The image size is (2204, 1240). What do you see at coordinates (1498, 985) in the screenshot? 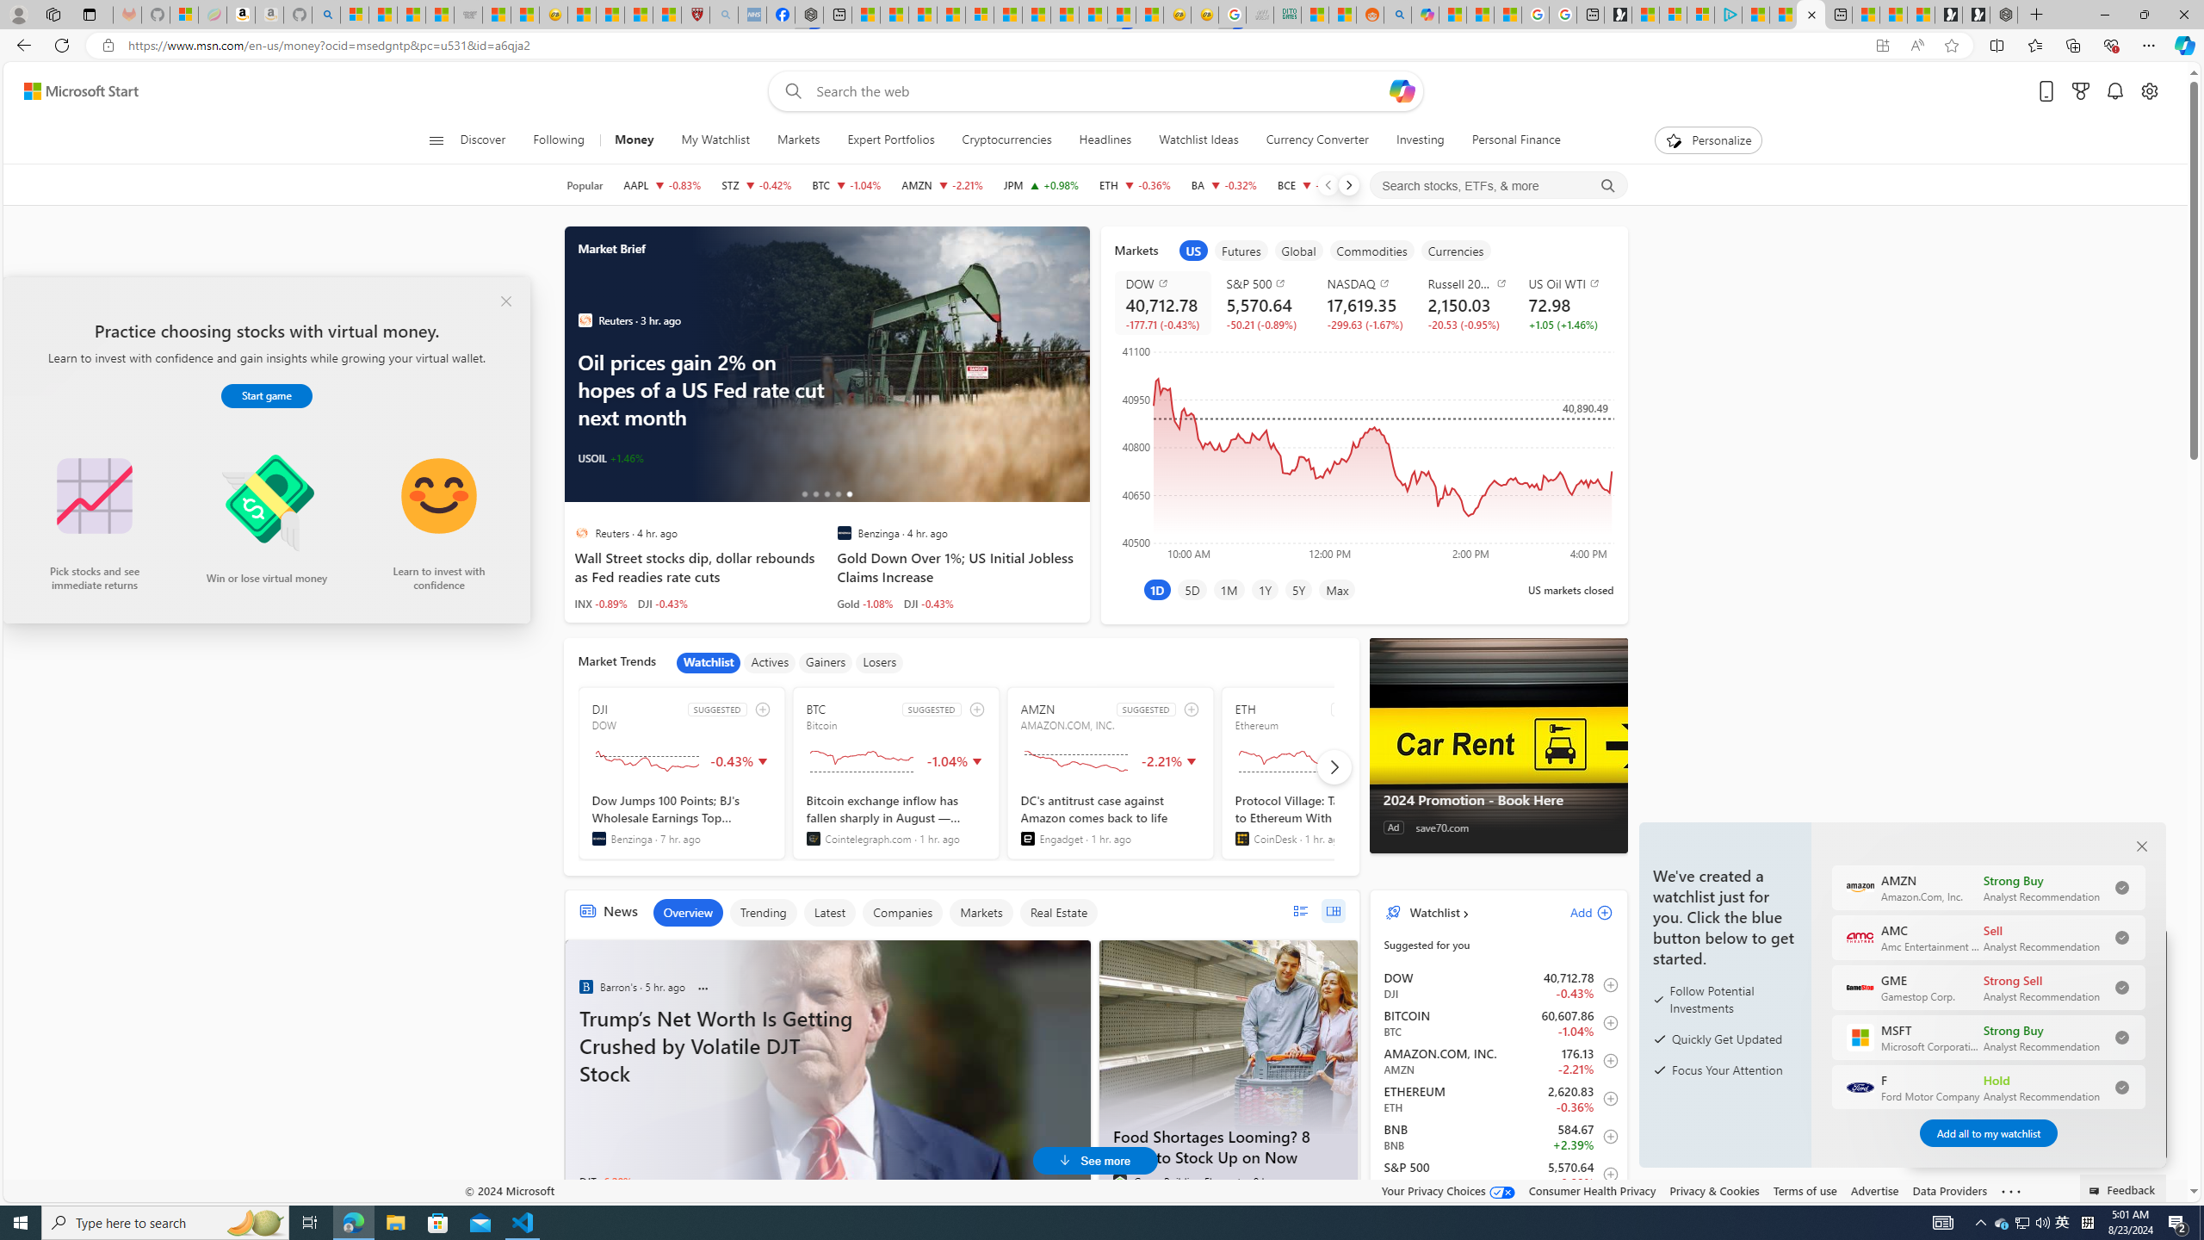
I see `DJI DOW decrease 40,712.78 -177.71 -0.43% item0` at bounding box center [1498, 985].